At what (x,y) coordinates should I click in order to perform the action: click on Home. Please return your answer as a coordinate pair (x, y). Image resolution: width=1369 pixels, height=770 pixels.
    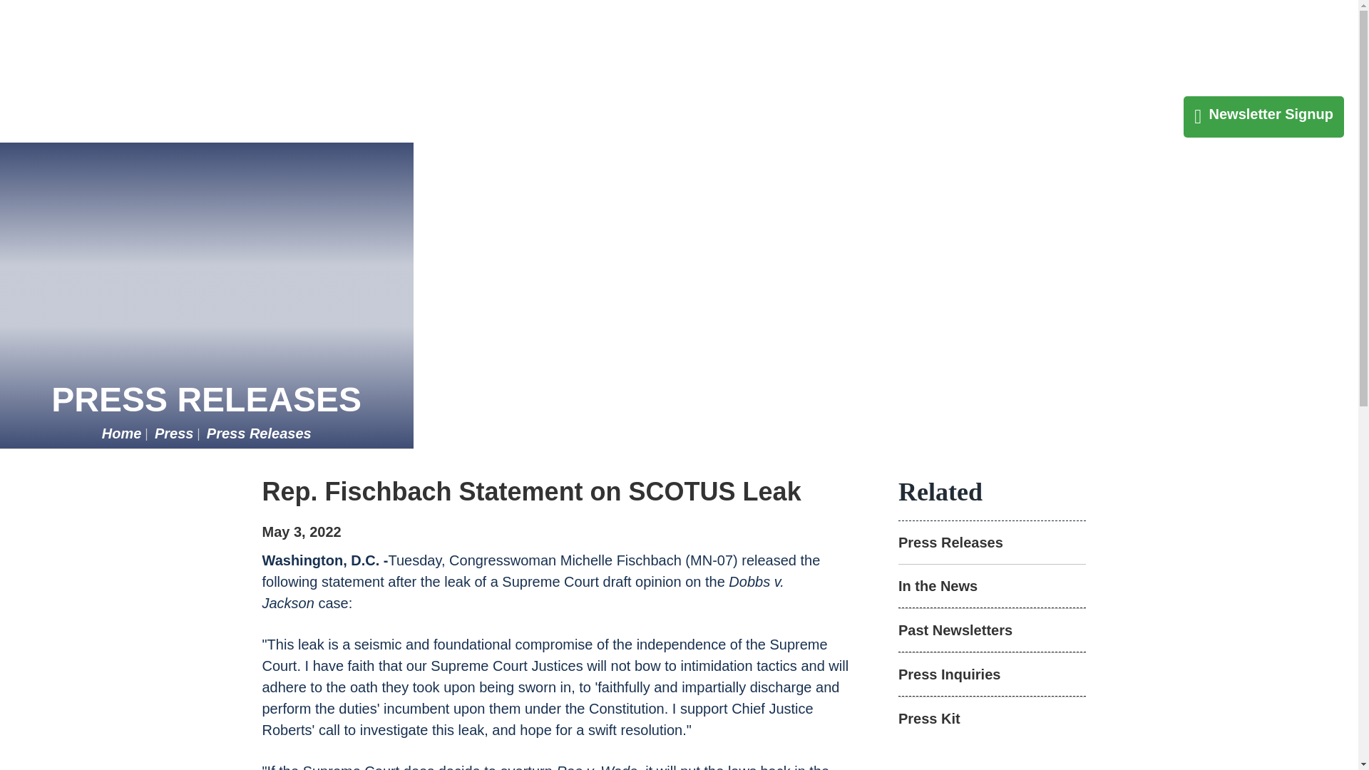
    Looking at the image, I should click on (121, 433).